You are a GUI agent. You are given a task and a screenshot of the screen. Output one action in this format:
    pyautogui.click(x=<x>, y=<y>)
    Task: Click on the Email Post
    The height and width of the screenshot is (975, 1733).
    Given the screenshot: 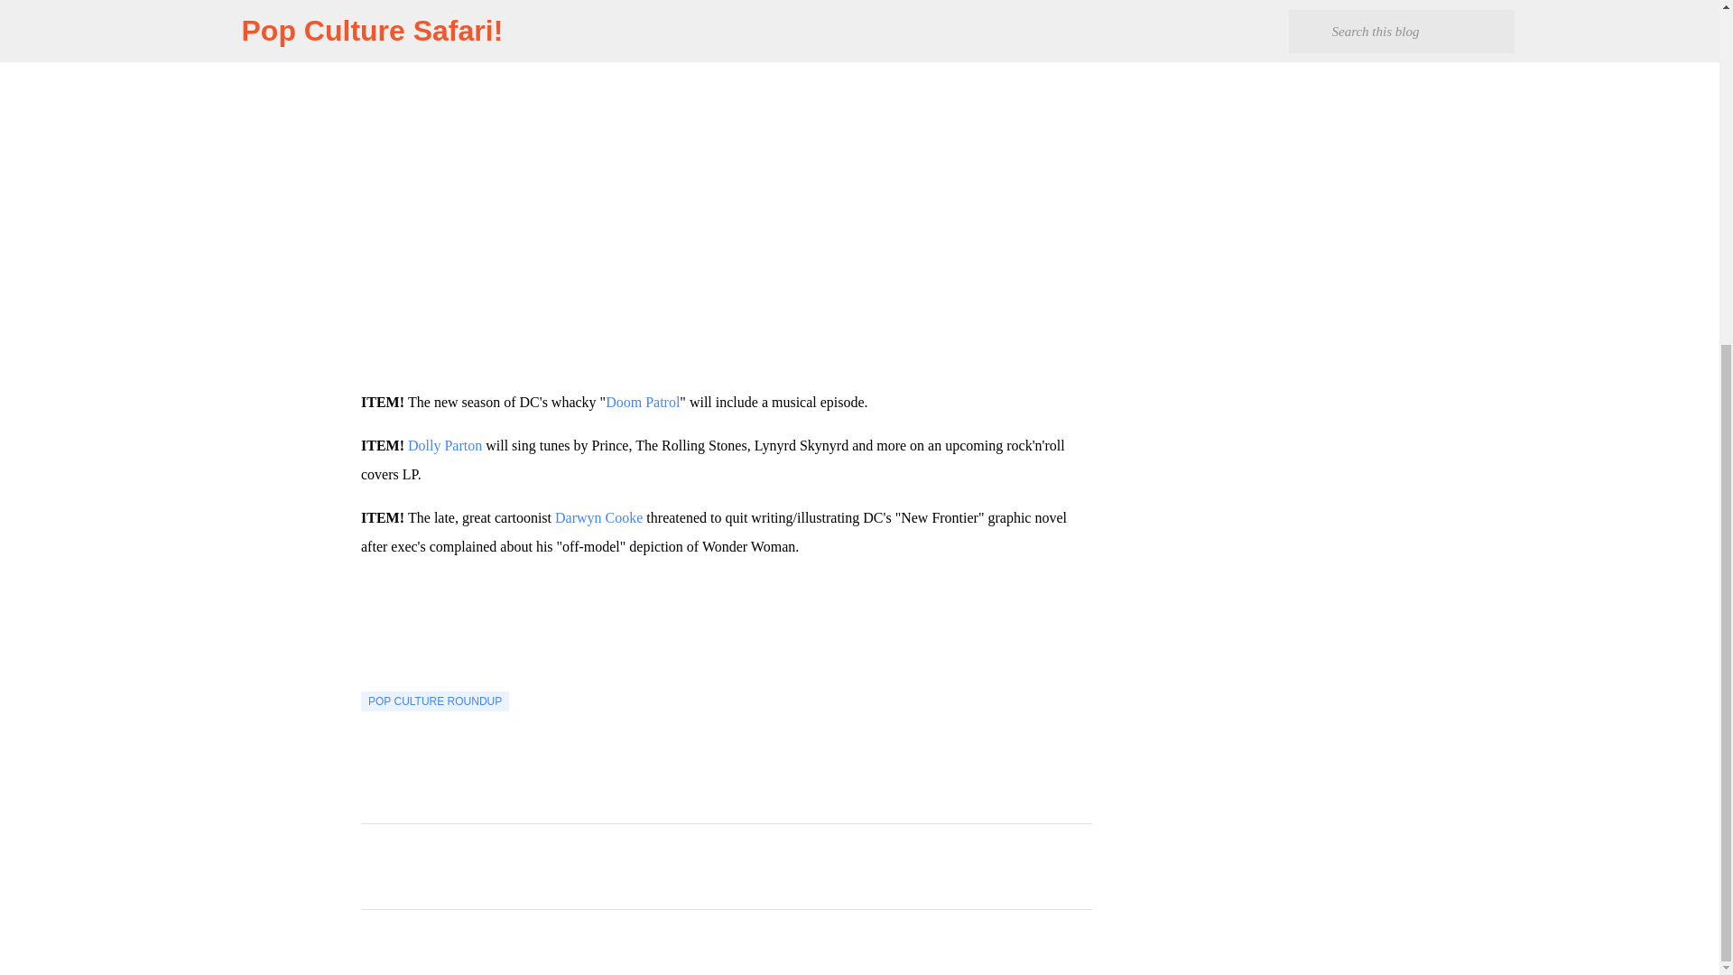 What is the action you would take?
    pyautogui.click(x=372, y=681)
    